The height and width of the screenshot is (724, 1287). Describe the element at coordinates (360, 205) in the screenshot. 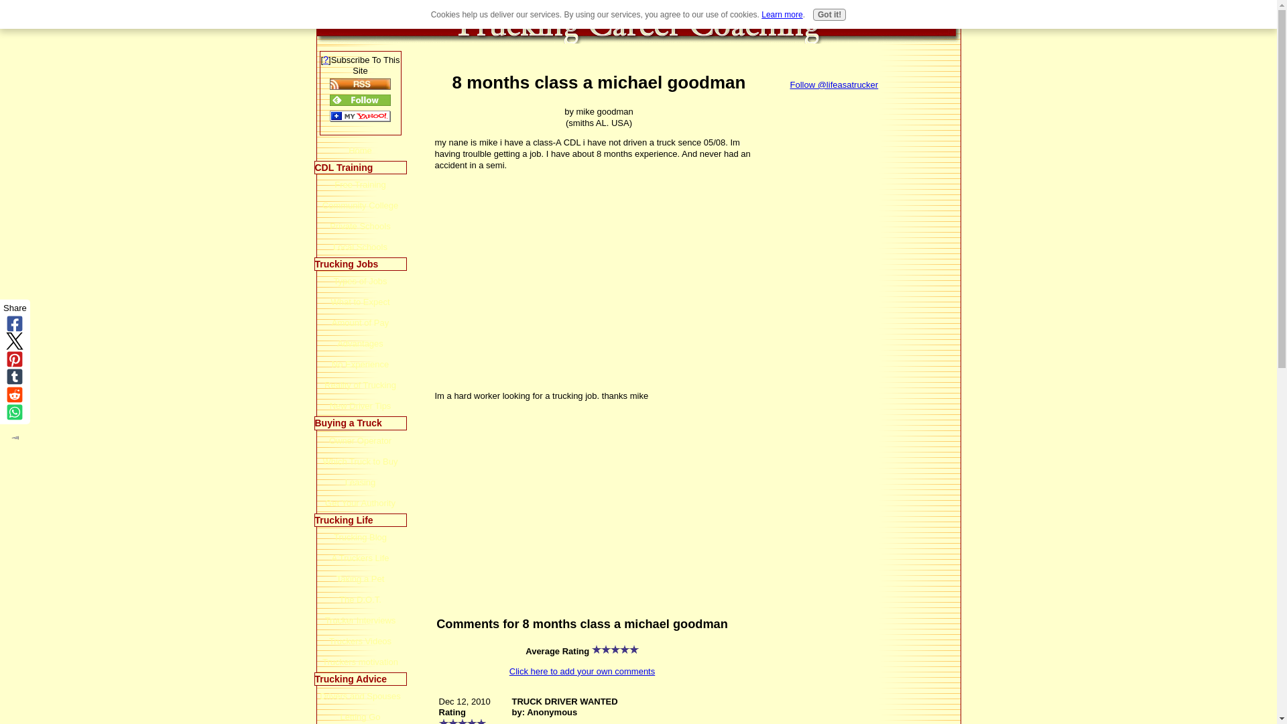

I see `Community College` at that location.